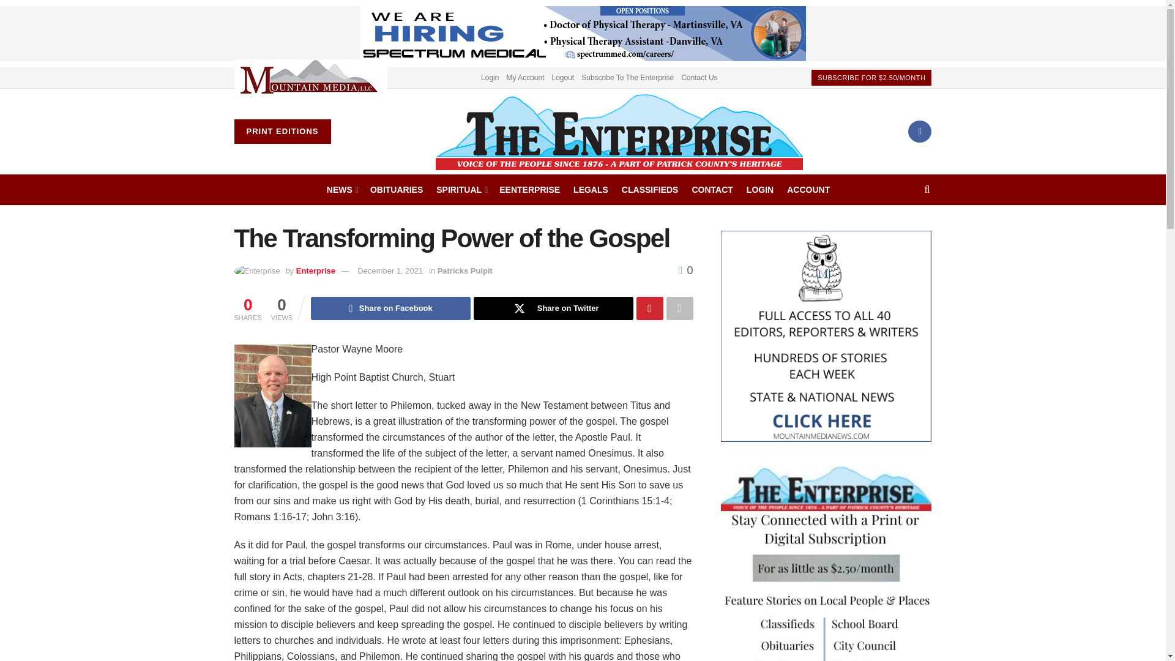  I want to click on NEWS, so click(341, 190).